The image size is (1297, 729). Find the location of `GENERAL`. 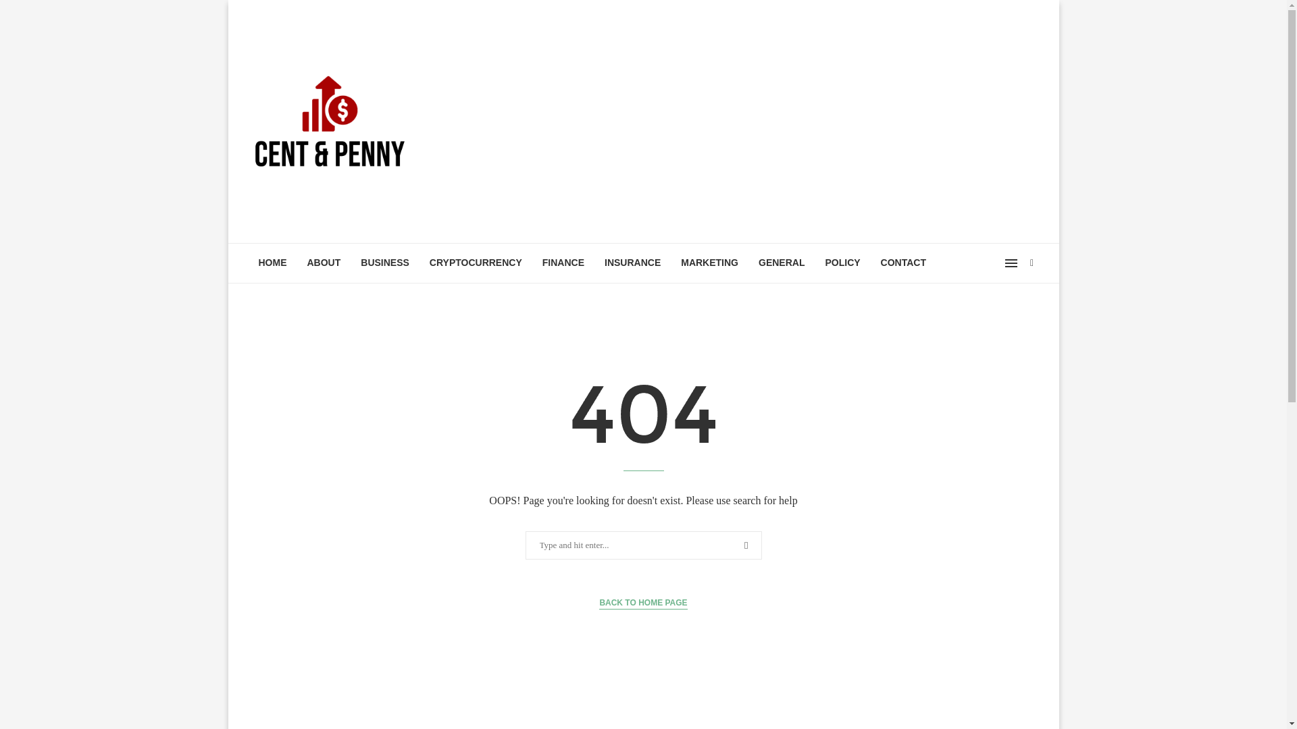

GENERAL is located at coordinates (781, 263).